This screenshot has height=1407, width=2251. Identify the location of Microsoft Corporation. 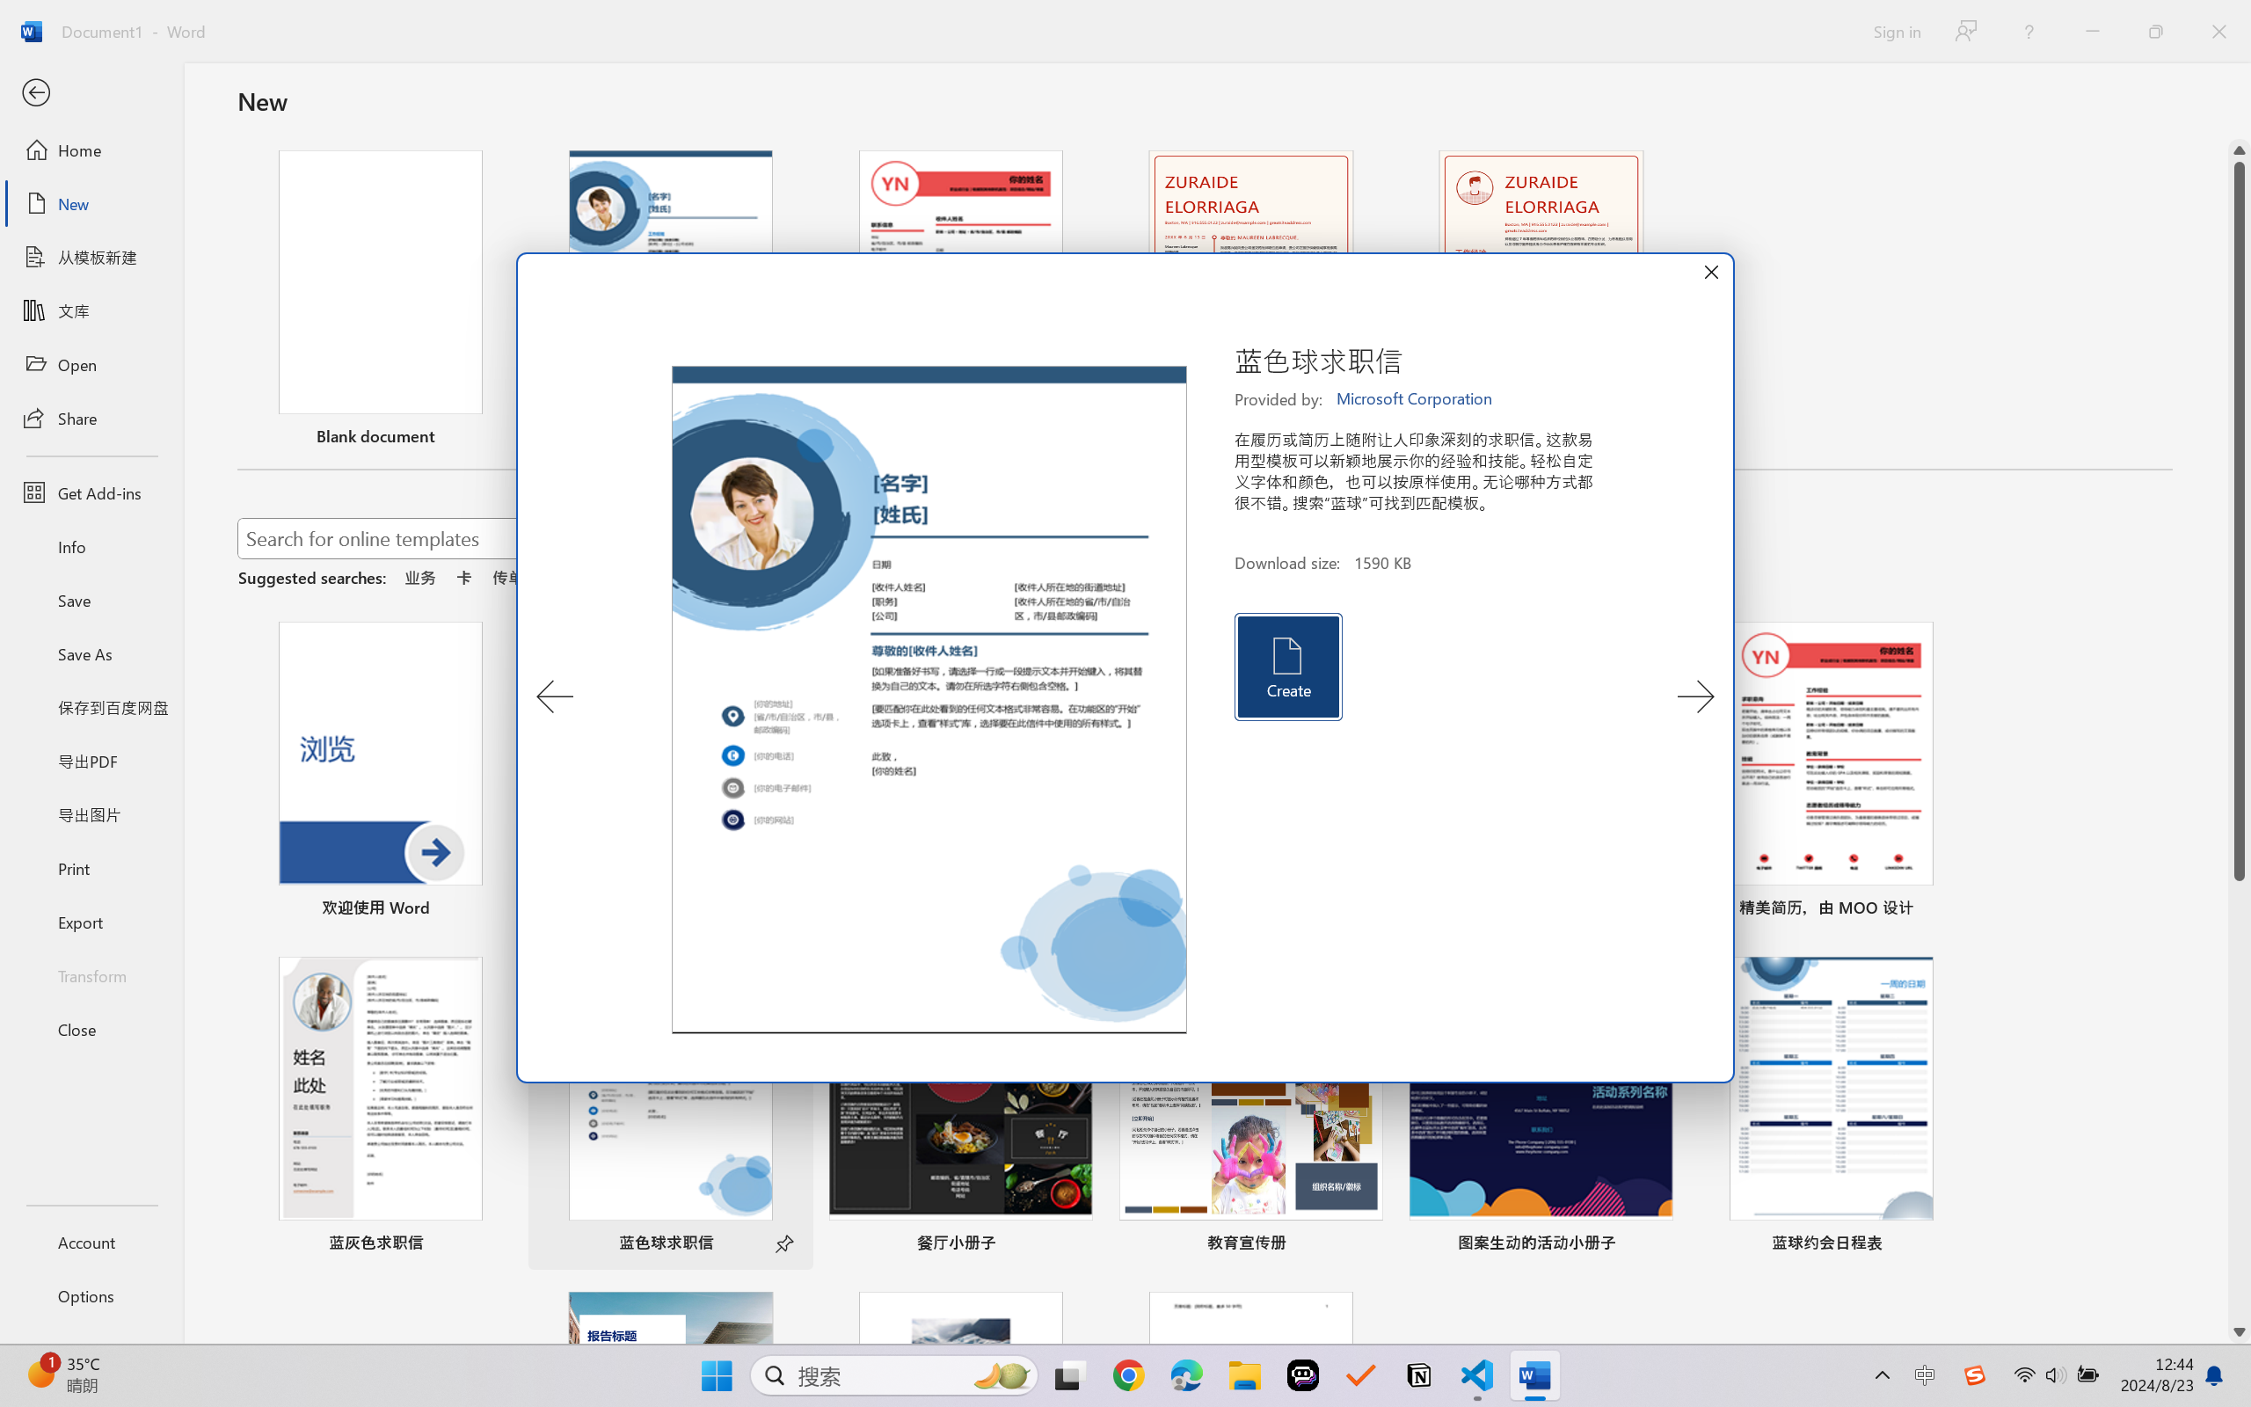
(1416, 399).